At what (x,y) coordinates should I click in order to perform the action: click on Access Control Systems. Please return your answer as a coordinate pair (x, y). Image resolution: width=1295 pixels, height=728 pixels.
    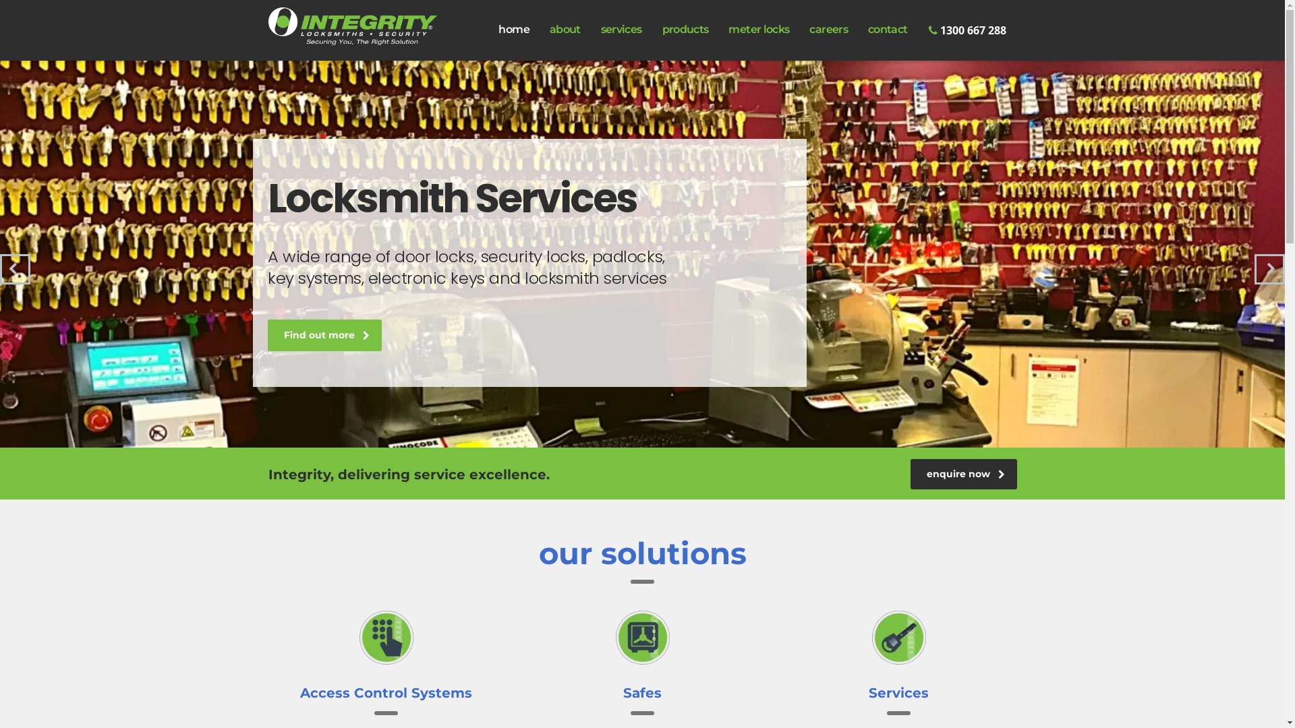
    Looking at the image, I should click on (386, 693).